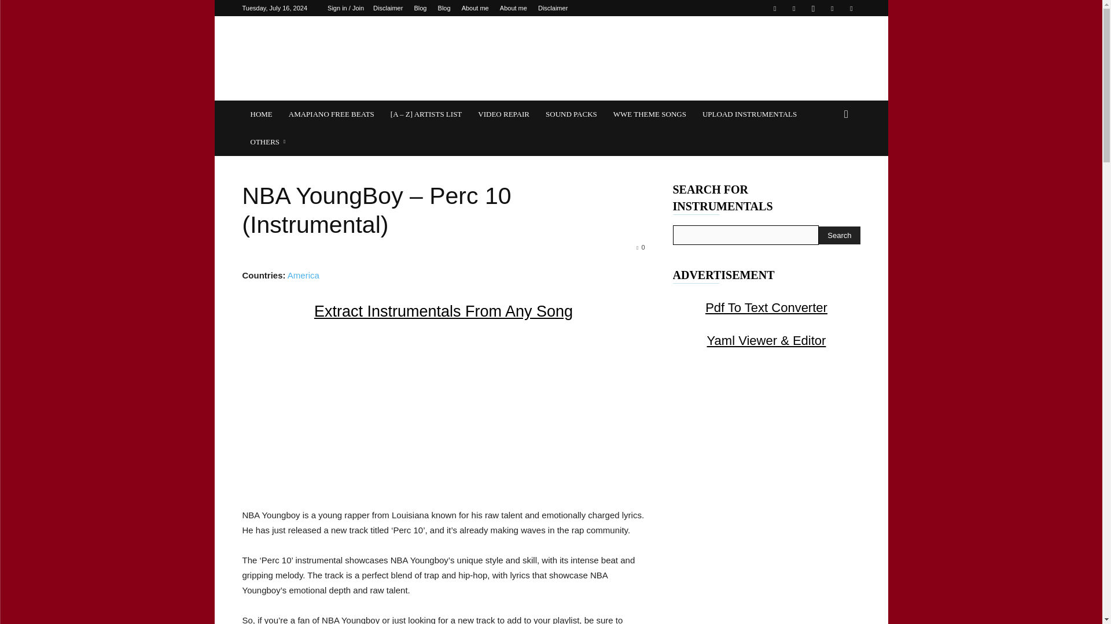 Image resolution: width=1111 pixels, height=624 pixels. I want to click on Advertisement, so click(649, 58).